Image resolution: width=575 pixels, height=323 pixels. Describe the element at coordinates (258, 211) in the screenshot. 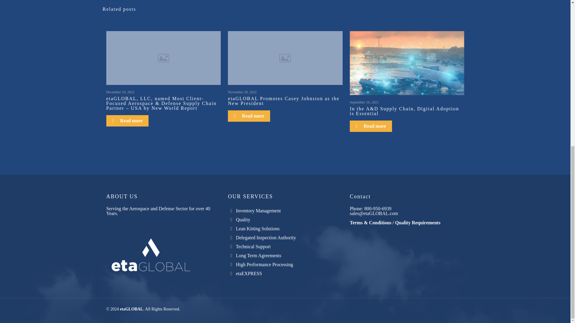

I see `Inventory Management` at that location.